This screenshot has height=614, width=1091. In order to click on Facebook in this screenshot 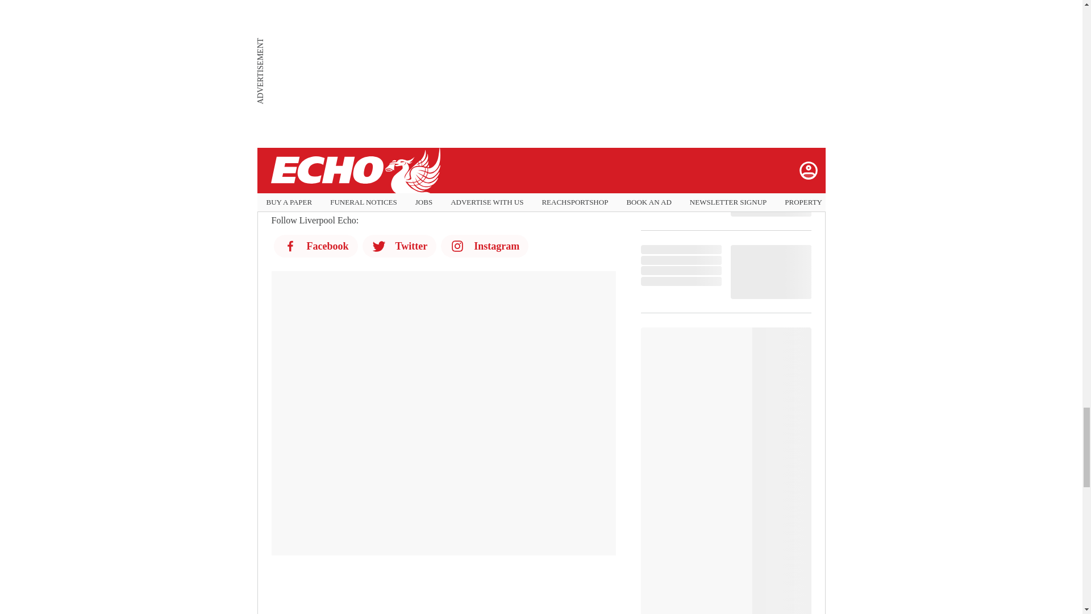, I will do `click(315, 246)`.